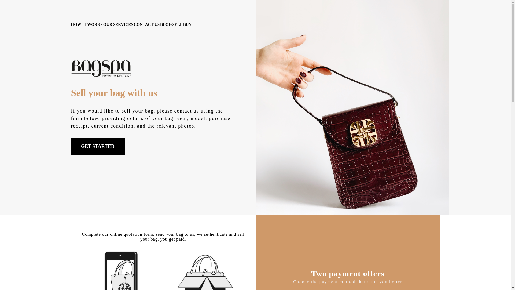  I want to click on SELL, so click(177, 24).